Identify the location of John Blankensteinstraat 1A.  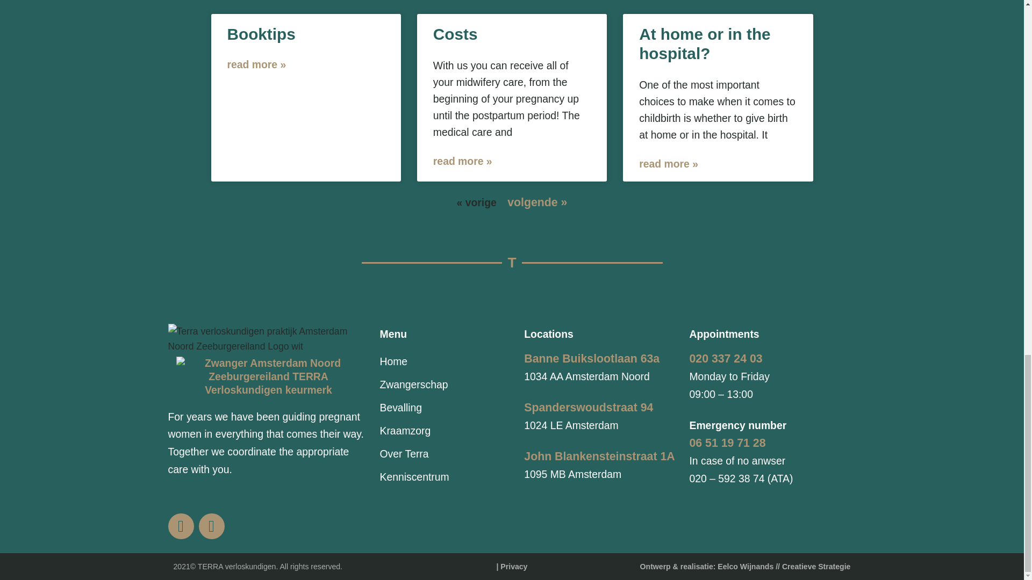
(599, 456).